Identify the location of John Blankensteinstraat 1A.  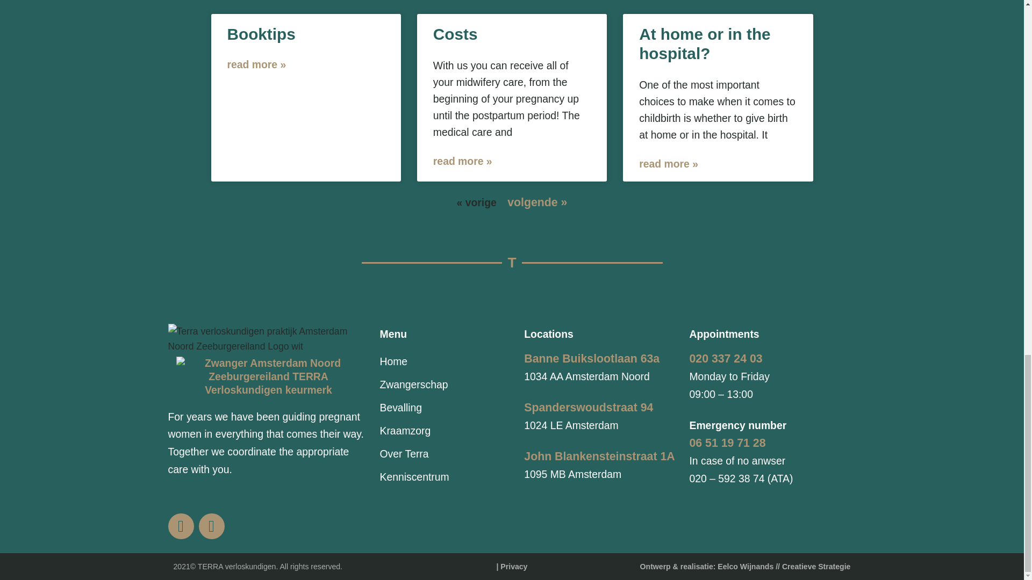
(599, 456).